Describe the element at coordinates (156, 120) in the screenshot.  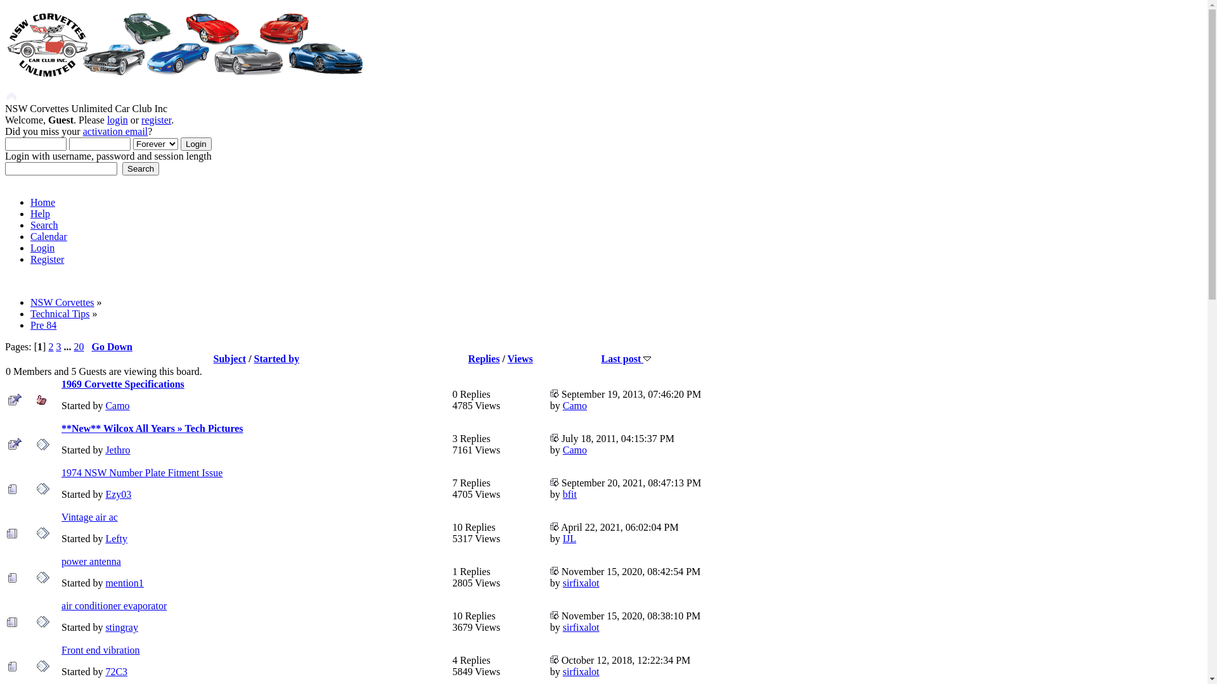
I see `register` at that location.